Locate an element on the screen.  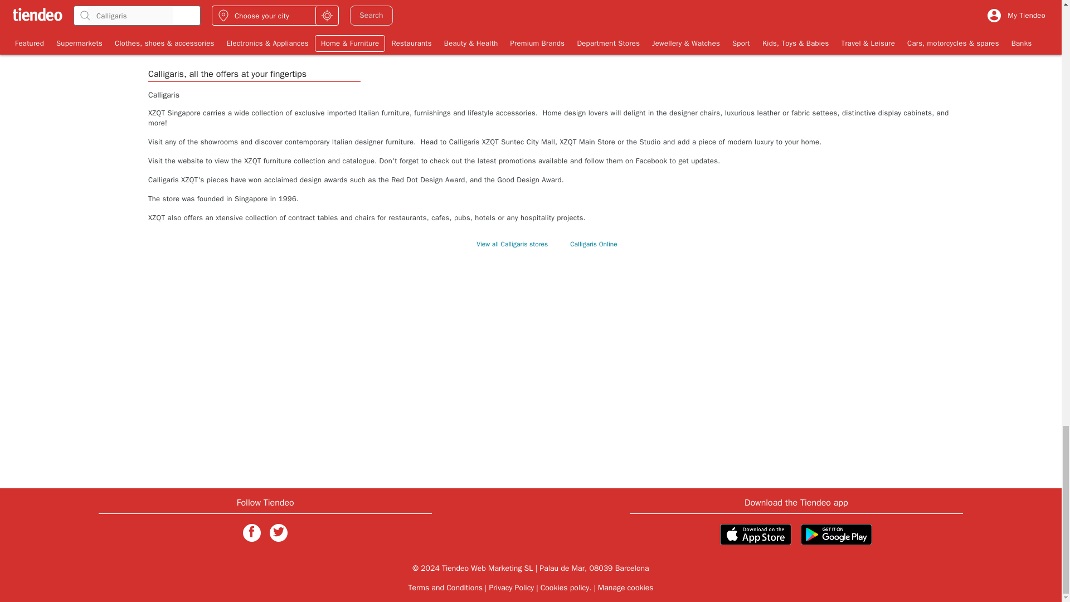
Android App is located at coordinates (836, 534).